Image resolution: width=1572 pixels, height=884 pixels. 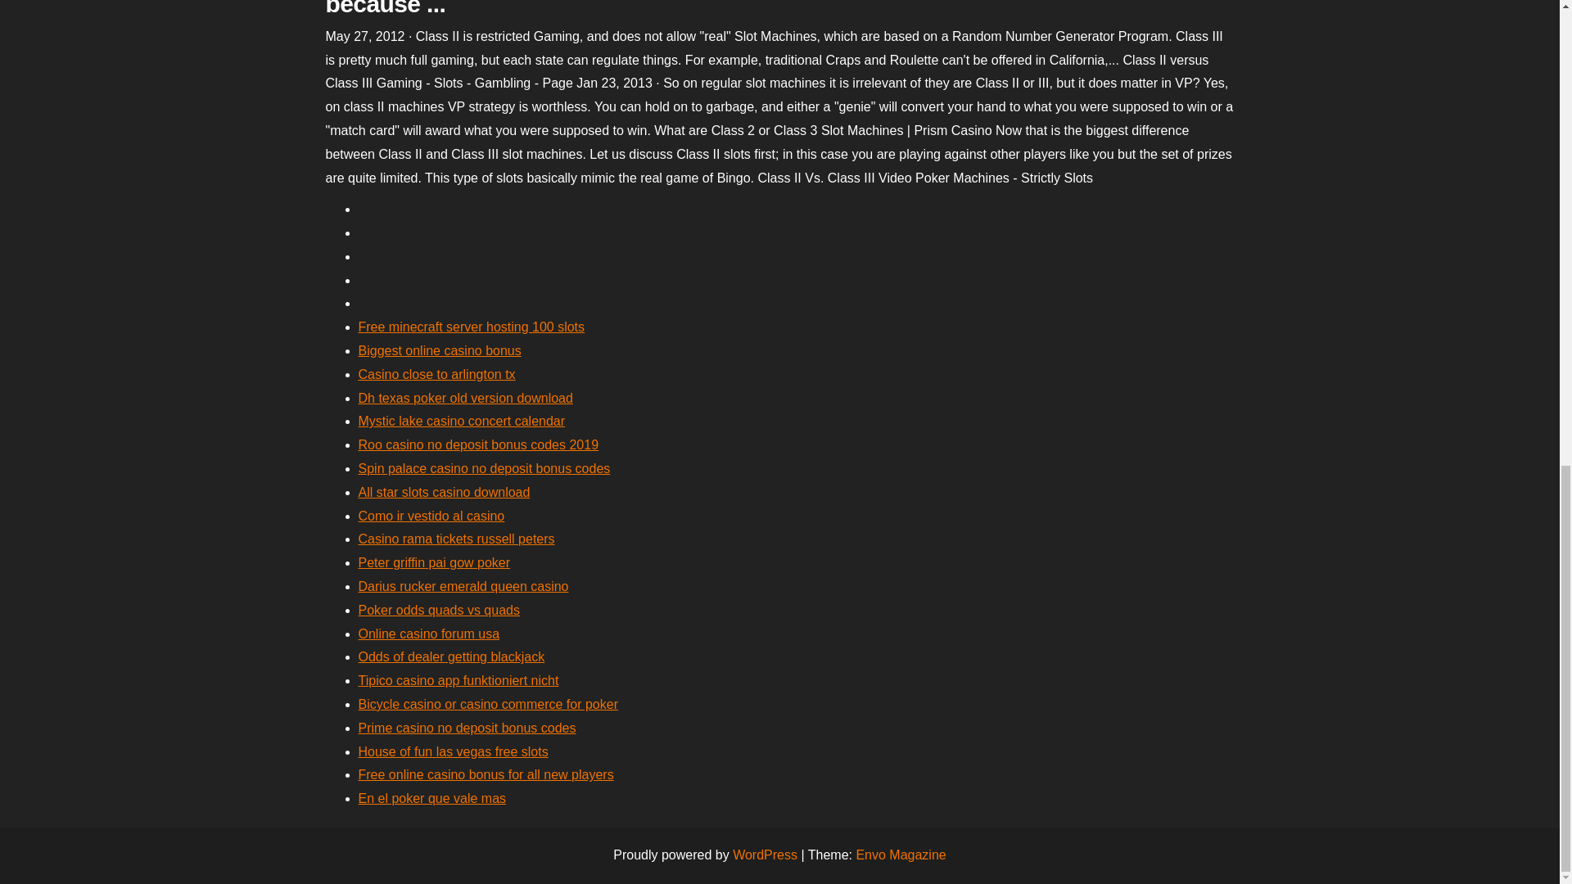 What do you see at coordinates (465, 398) in the screenshot?
I see `Dh texas poker old version download` at bounding box center [465, 398].